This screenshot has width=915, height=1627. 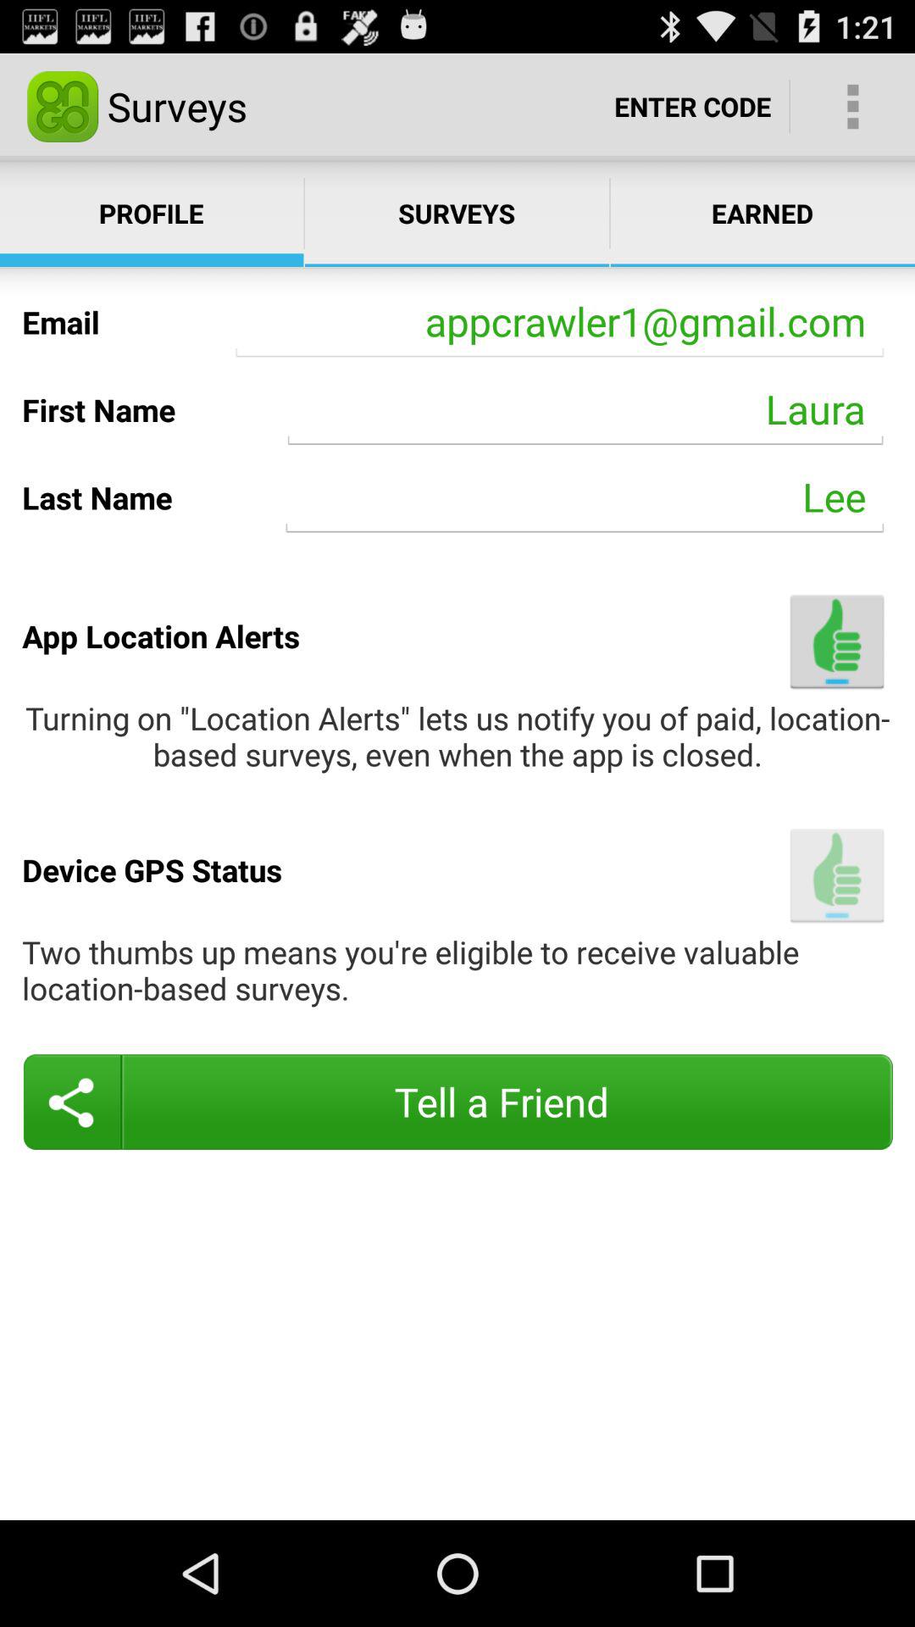 I want to click on toggle location alerts, so click(x=837, y=641).